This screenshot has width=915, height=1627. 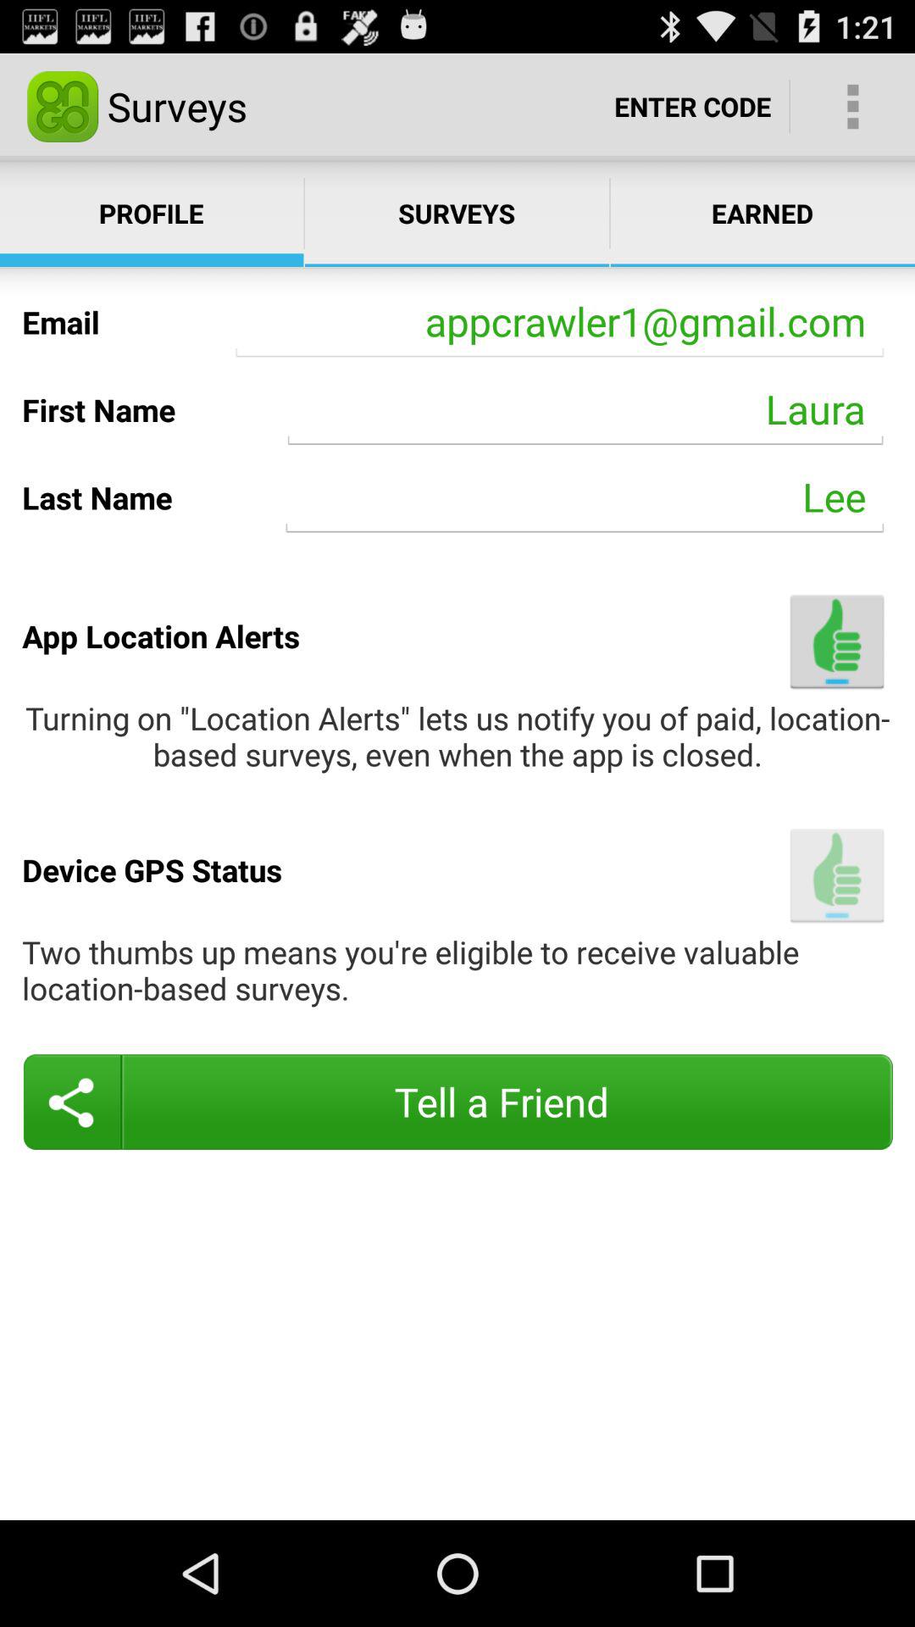 I want to click on toggle location alerts, so click(x=837, y=641).